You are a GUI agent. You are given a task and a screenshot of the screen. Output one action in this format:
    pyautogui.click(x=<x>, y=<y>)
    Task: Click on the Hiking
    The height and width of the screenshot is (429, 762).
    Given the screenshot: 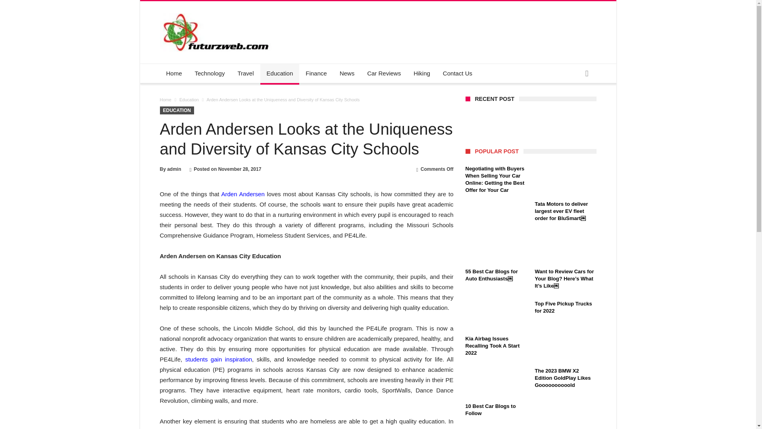 What is the action you would take?
    pyautogui.click(x=421, y=73)
    